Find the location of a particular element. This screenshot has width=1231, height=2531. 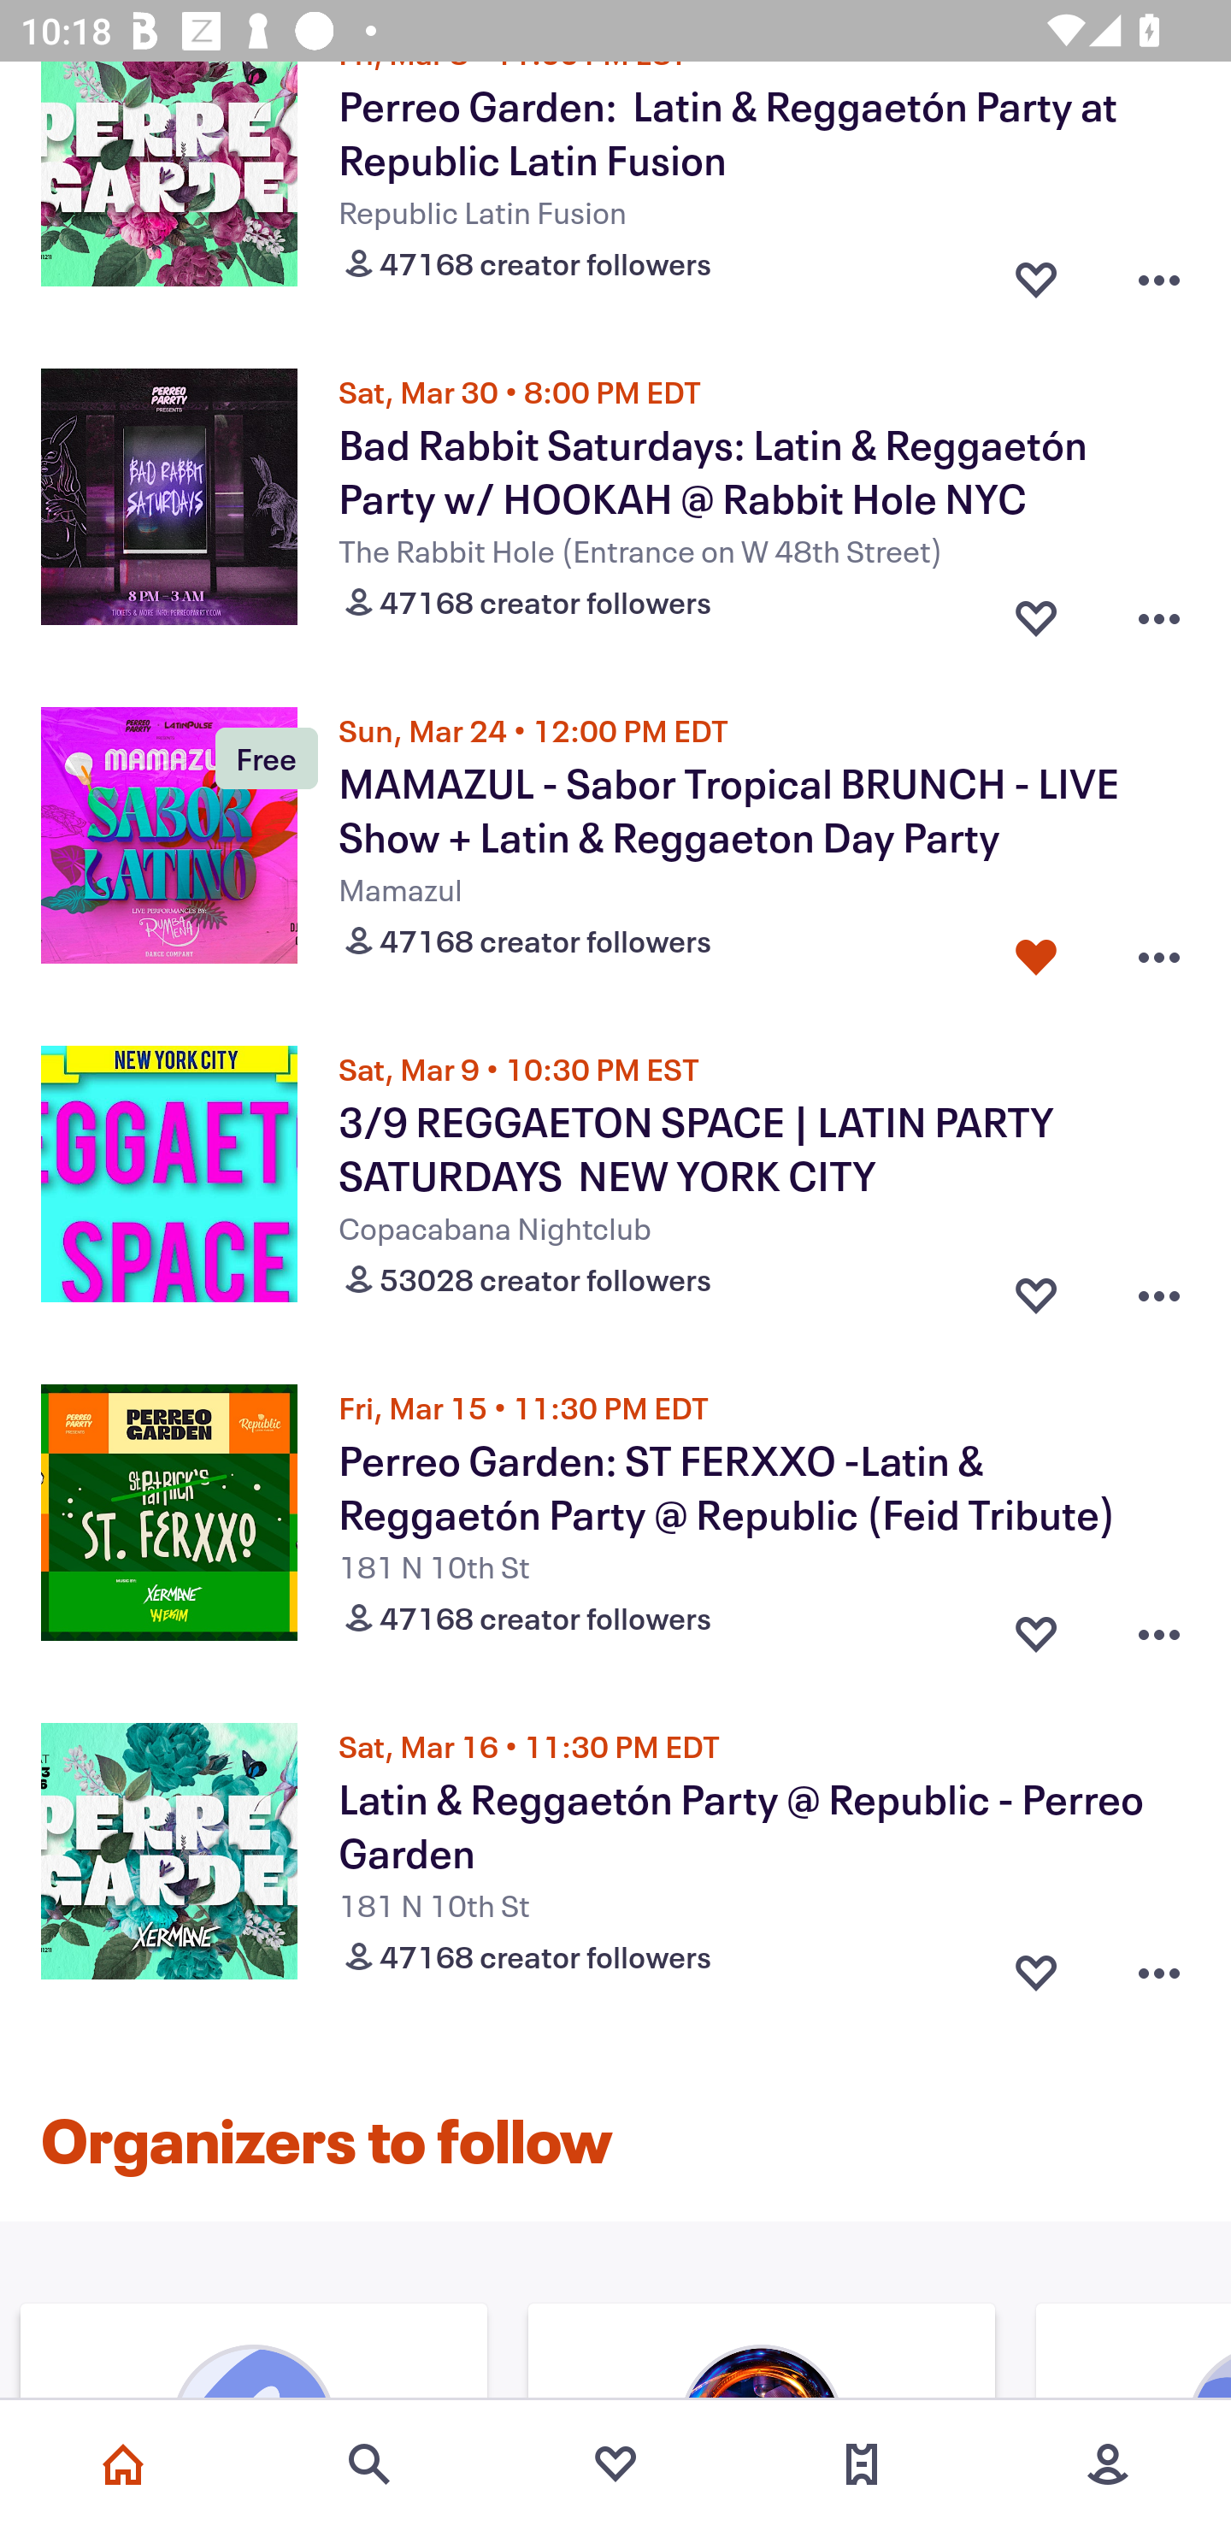

Overflow menu button is located at coordinates (1159, 1289).